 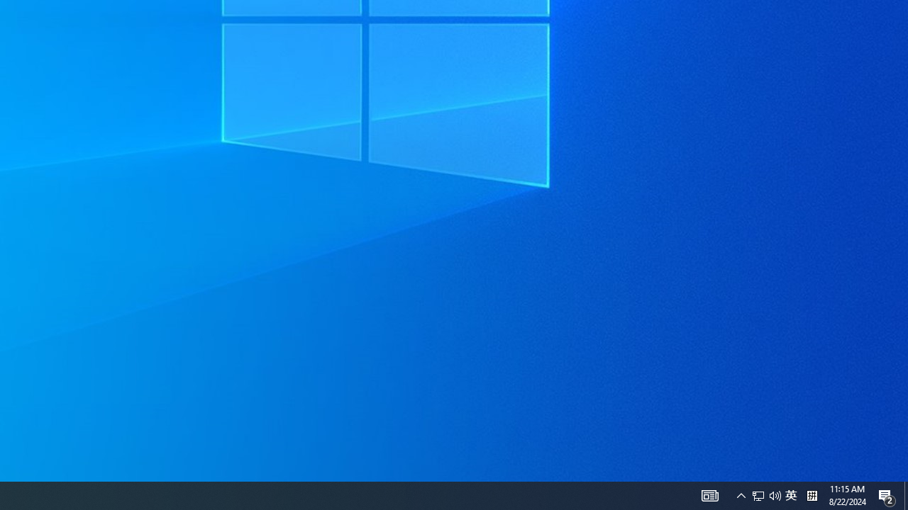 I want to click on Action Center, 2 new notifications, so click(x=887, y=496).